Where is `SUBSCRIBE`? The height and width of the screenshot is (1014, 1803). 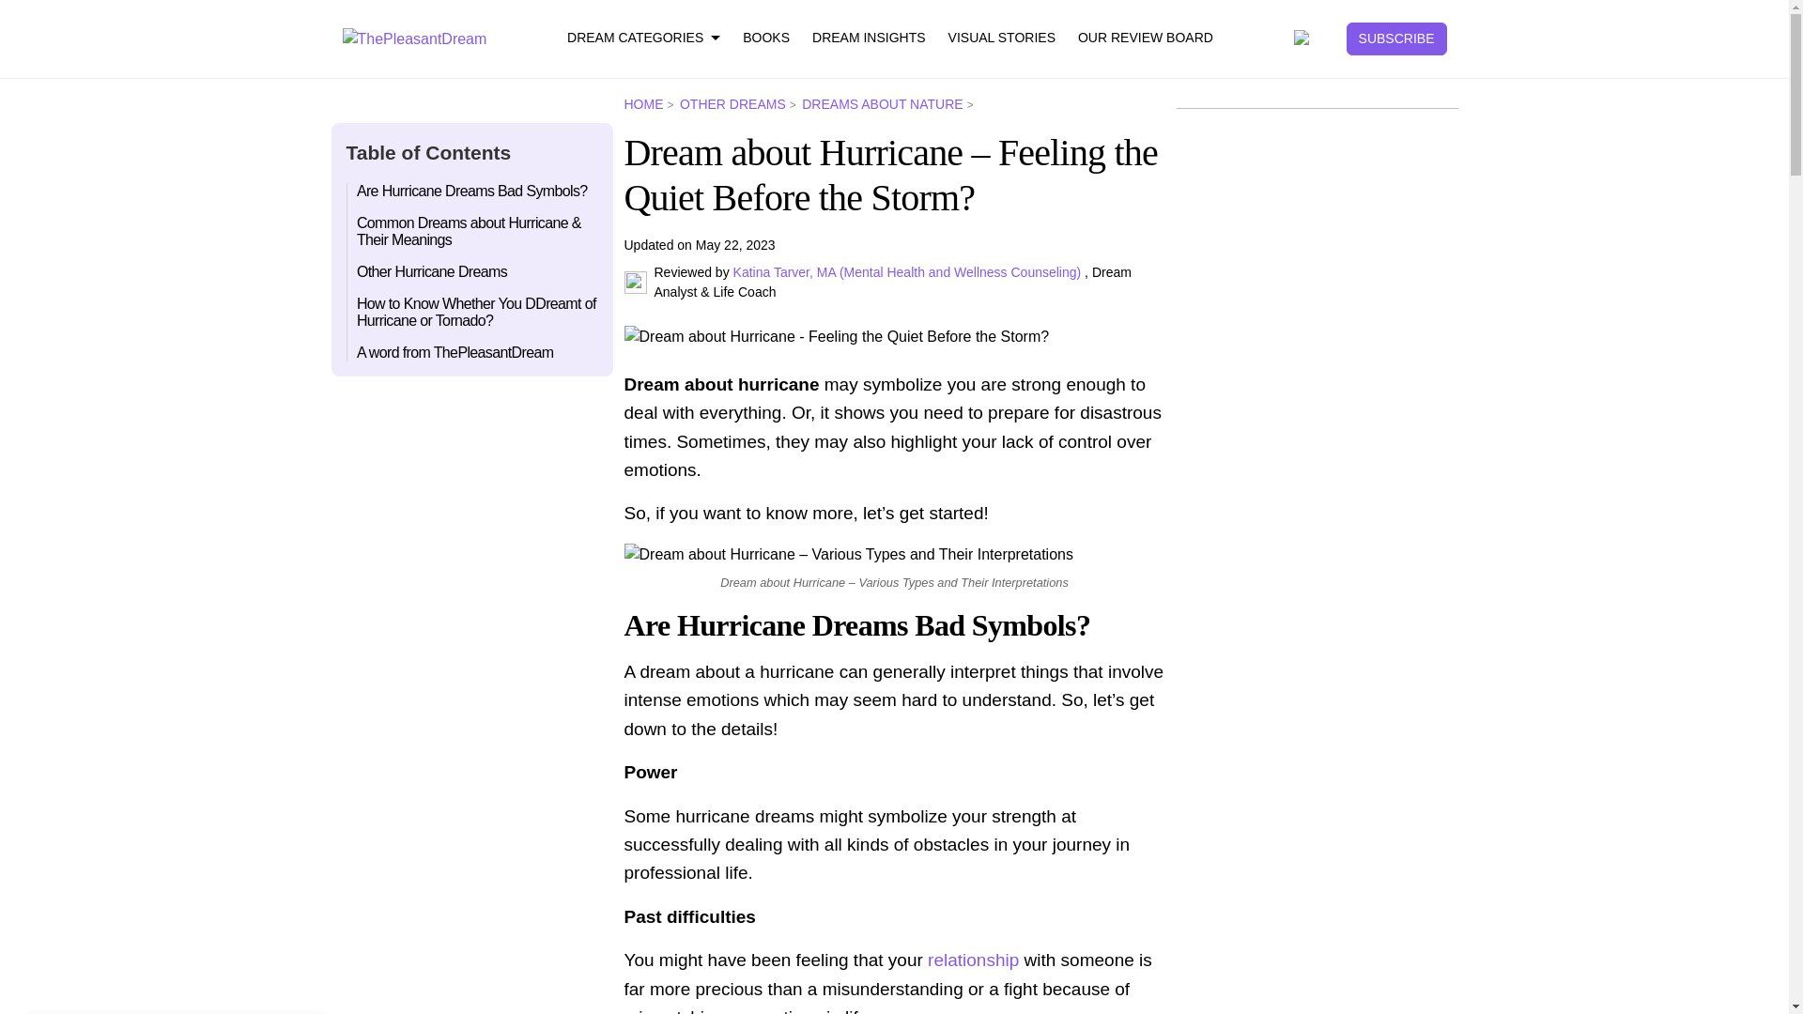
SUBSCRIBE is located at coordinates (1397, 38).